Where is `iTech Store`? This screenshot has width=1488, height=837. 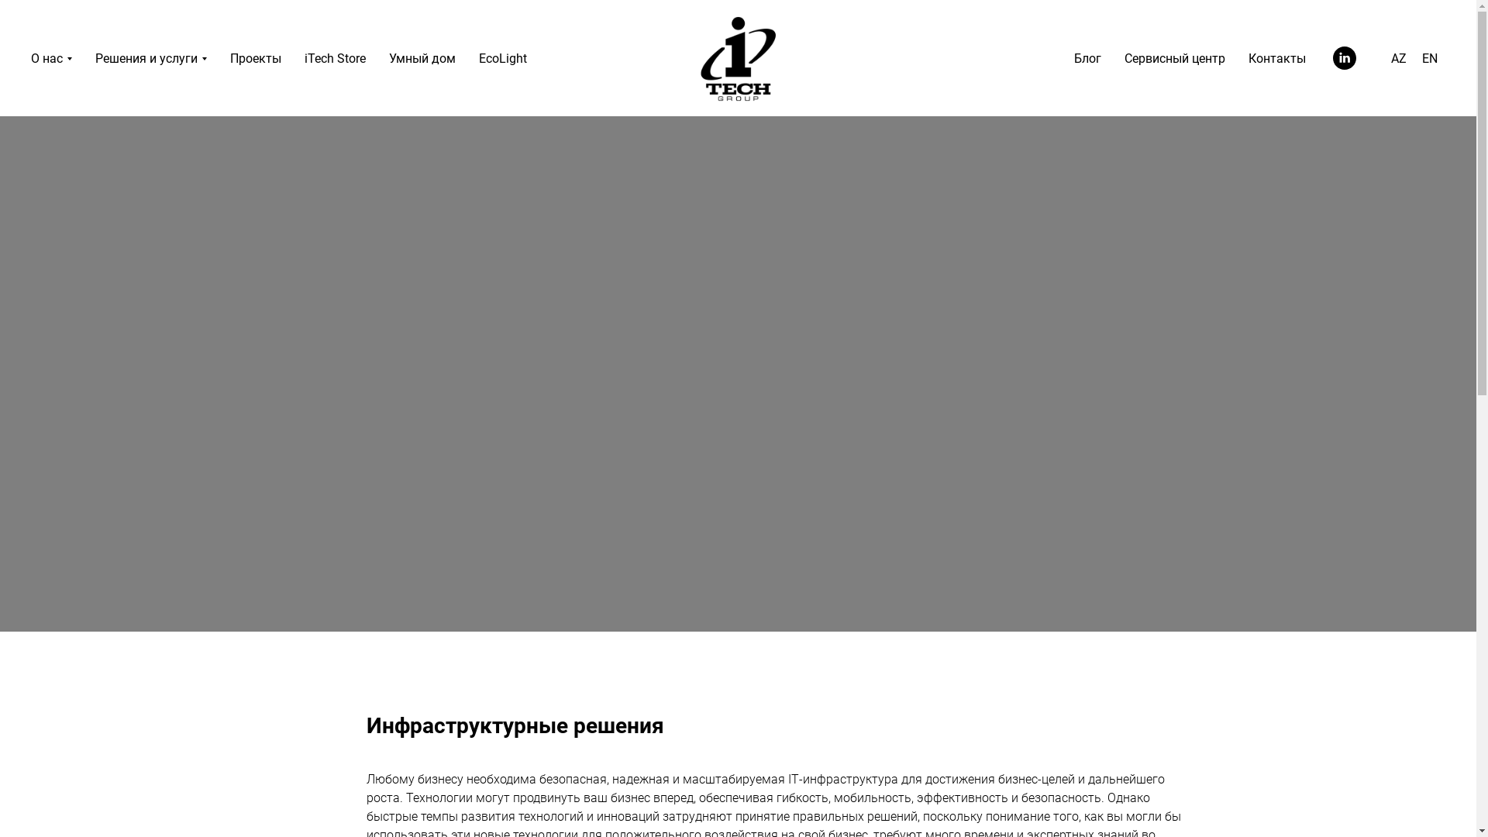
iTech Store is located at coordinates (335, 59).